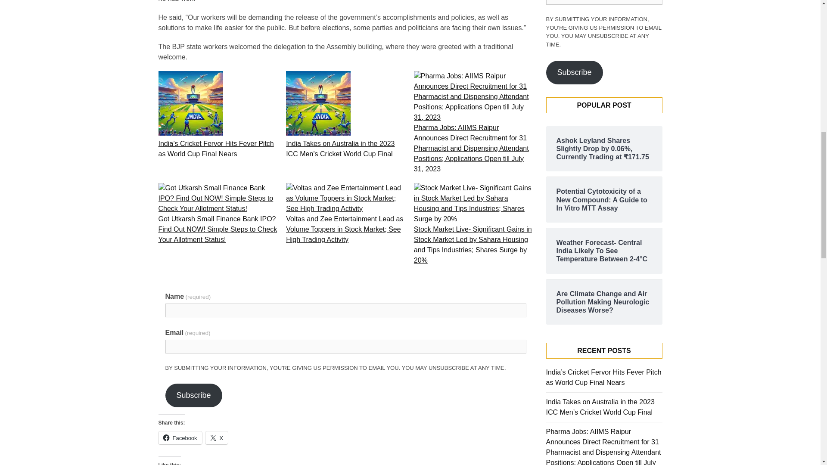 This screenshot has height=465, width=827. Describe the element at coordinates (216, 438) in the screenshot. I see `Click to share on X` at that location.